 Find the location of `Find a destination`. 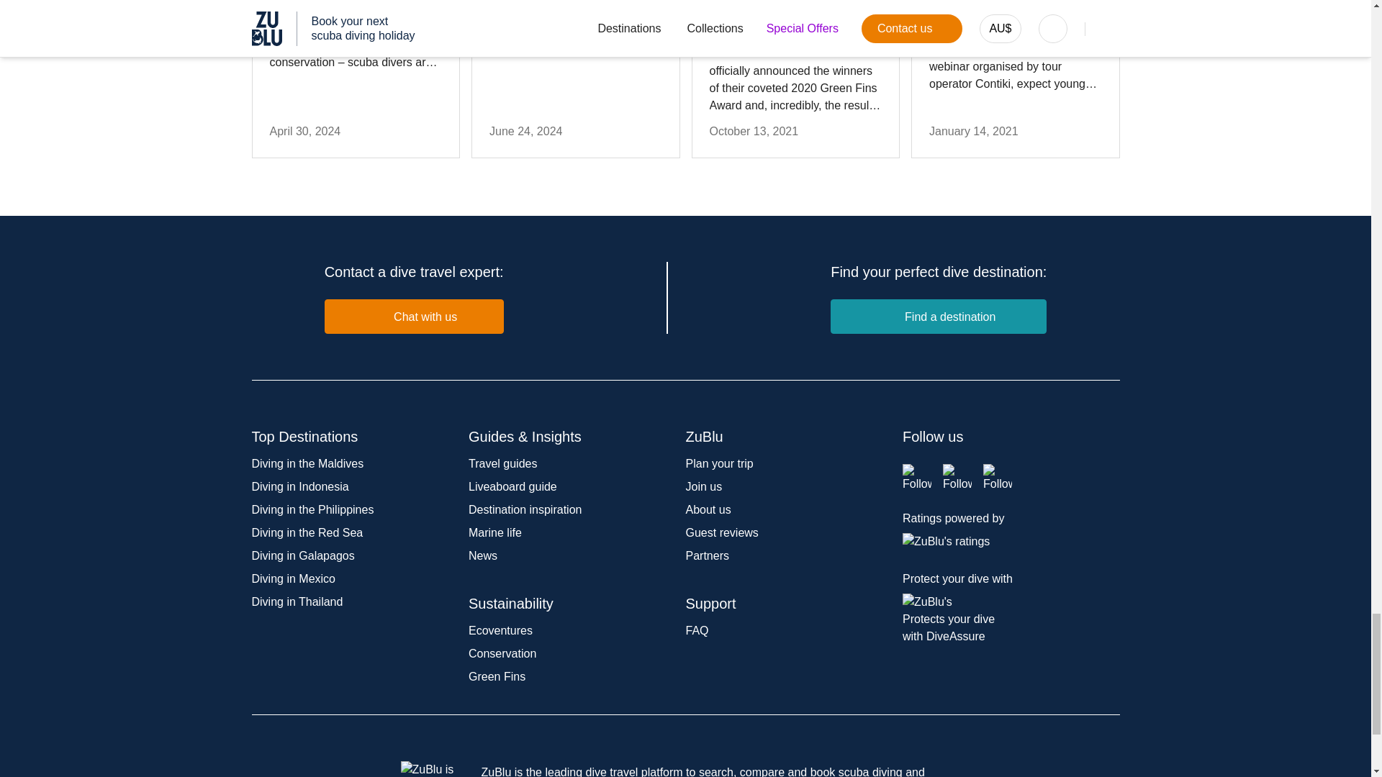

Find a destination is located at coordinates (938, 317).